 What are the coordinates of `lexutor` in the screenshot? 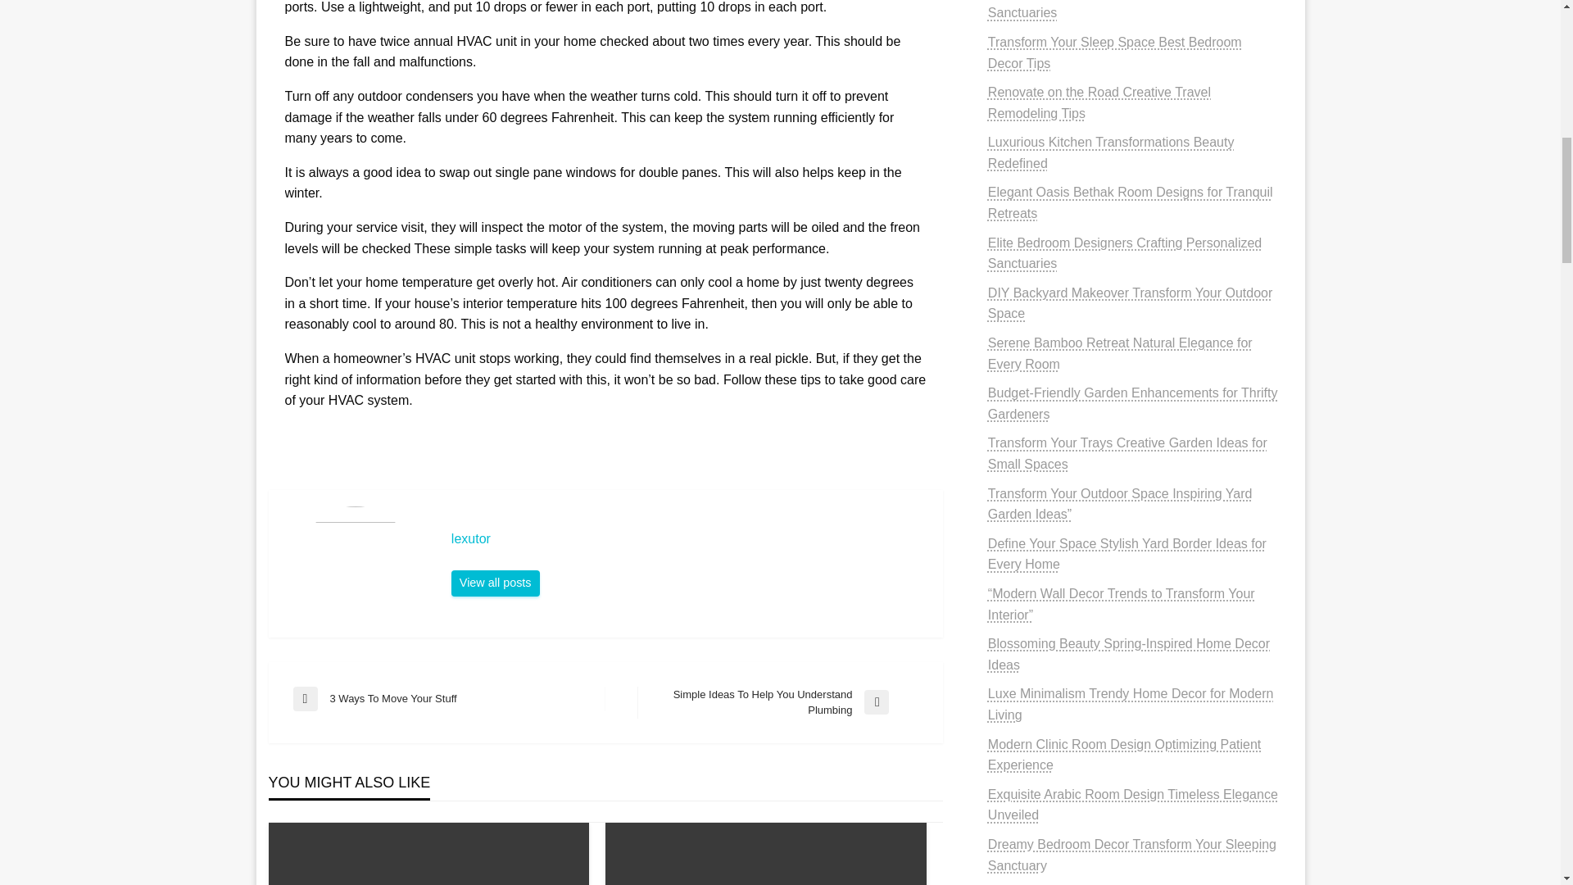 It's located at (449, 699).